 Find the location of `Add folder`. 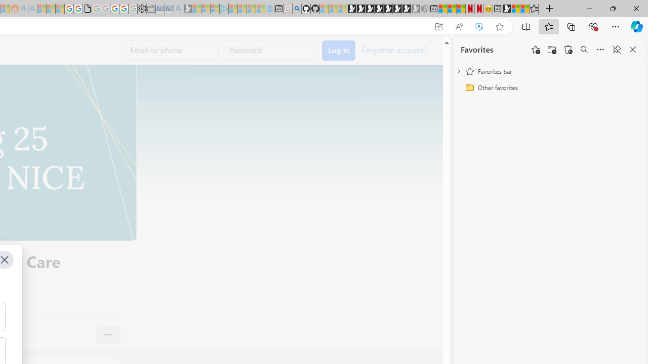

Add folder is located at coordinates (552, 50).